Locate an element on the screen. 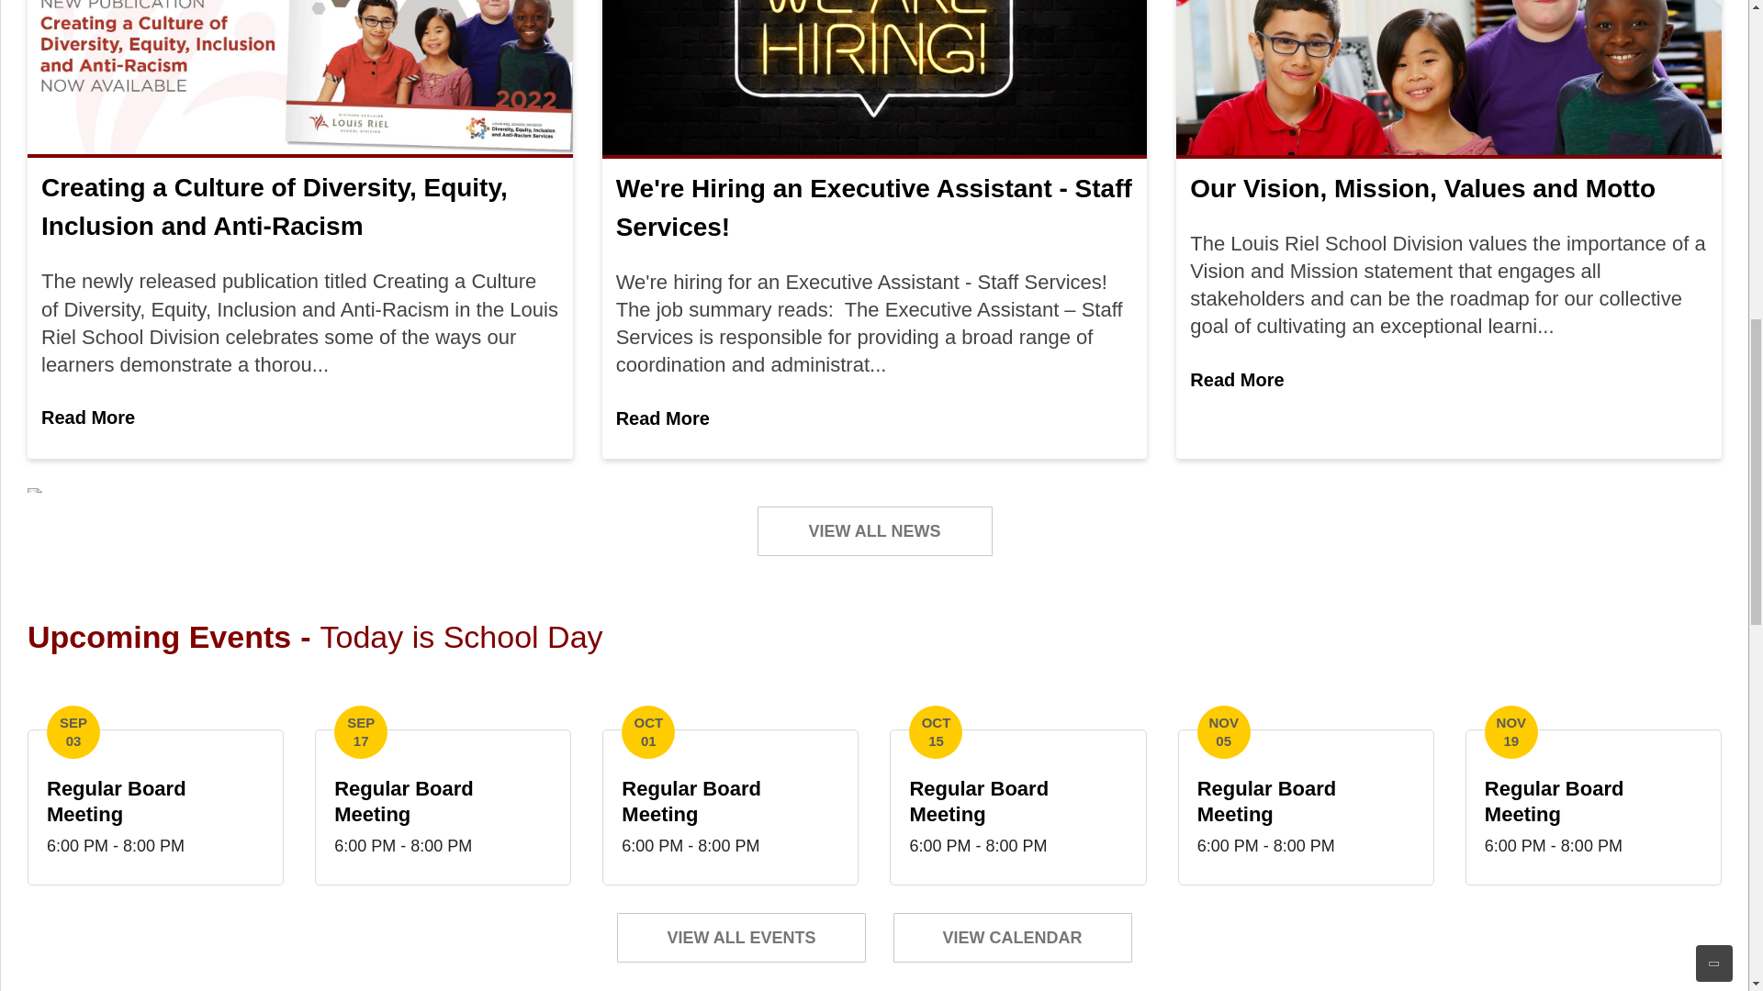 The image size is (1763, 991). Read More is located at coordinates (731, 807).